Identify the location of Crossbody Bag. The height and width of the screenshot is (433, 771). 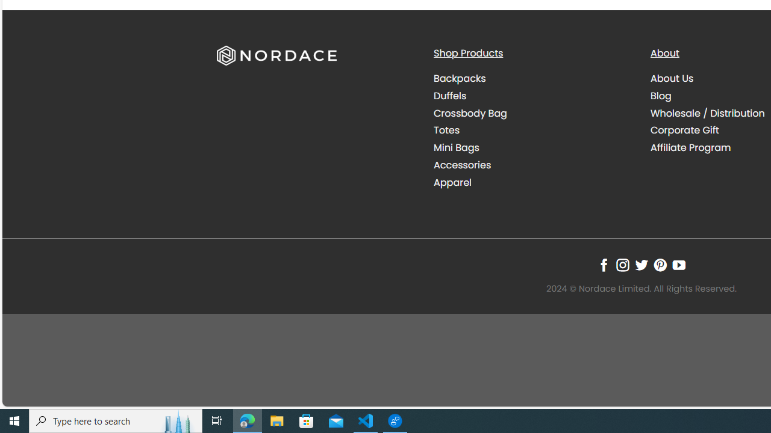
(532, 113).